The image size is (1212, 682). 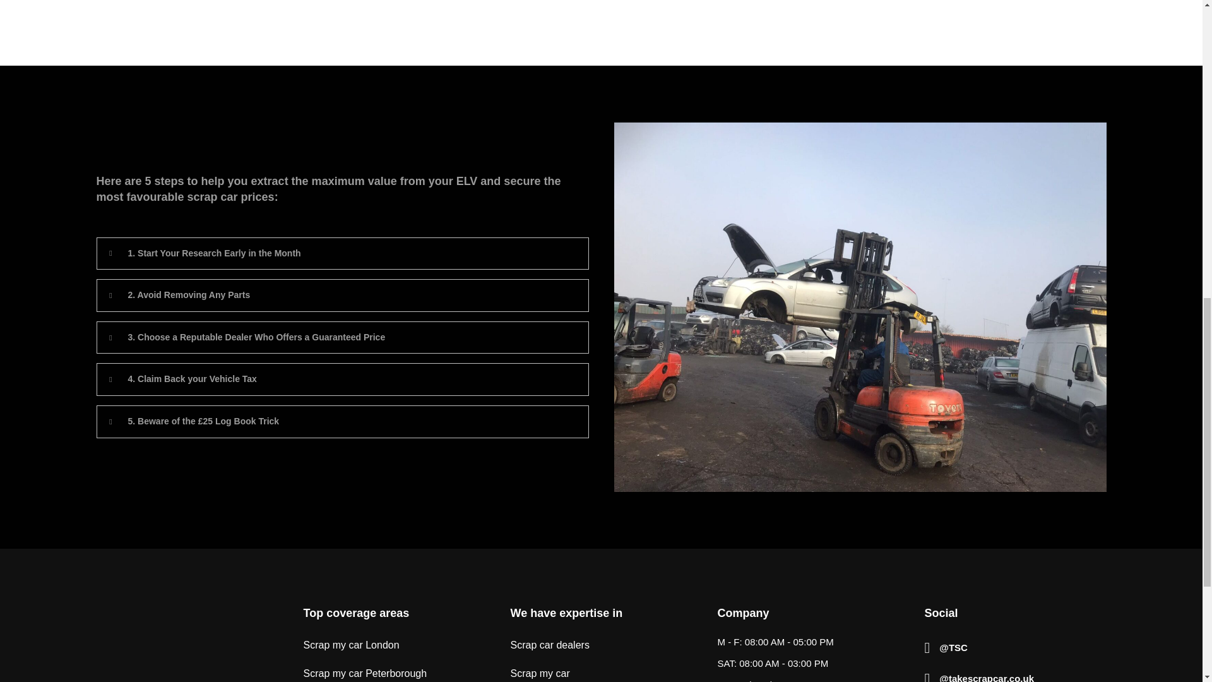 I want to click on Scrap car dealers, so click(x=601, y=645).